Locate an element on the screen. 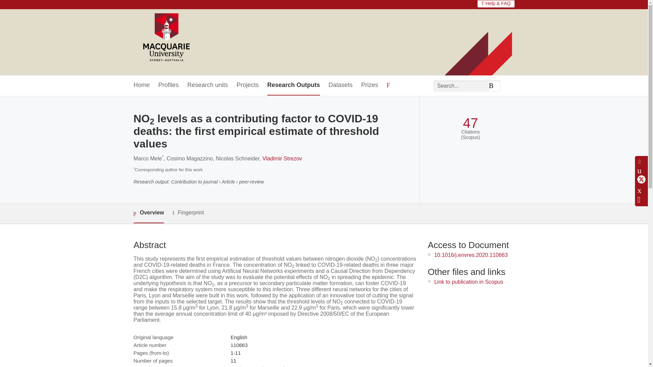  47 is located at coordinates (470, 123).